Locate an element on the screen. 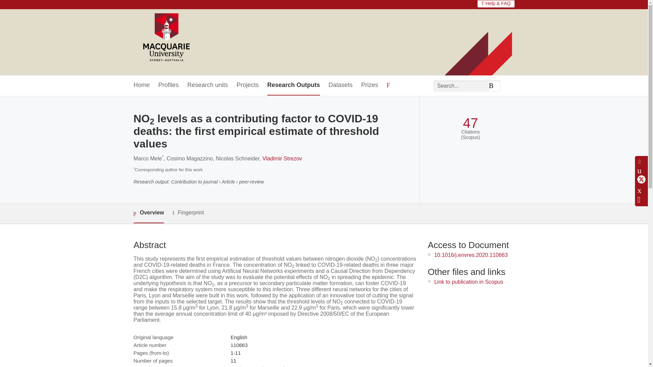  47 is located at coordinates (470, 123).